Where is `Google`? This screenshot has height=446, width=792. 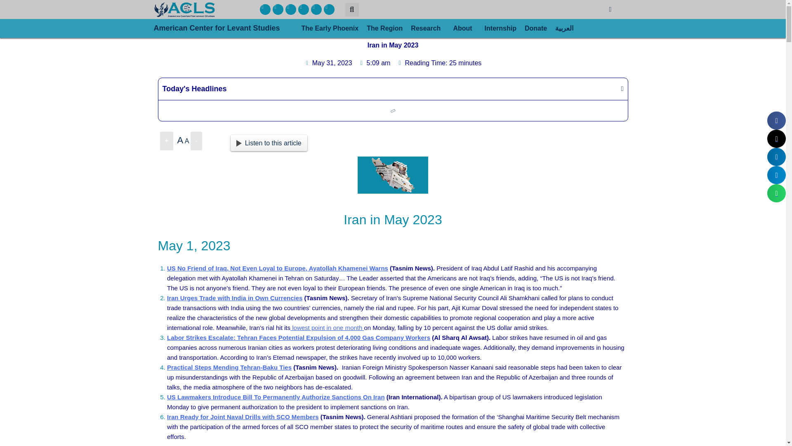
Google is located at coordinates (329, 9).